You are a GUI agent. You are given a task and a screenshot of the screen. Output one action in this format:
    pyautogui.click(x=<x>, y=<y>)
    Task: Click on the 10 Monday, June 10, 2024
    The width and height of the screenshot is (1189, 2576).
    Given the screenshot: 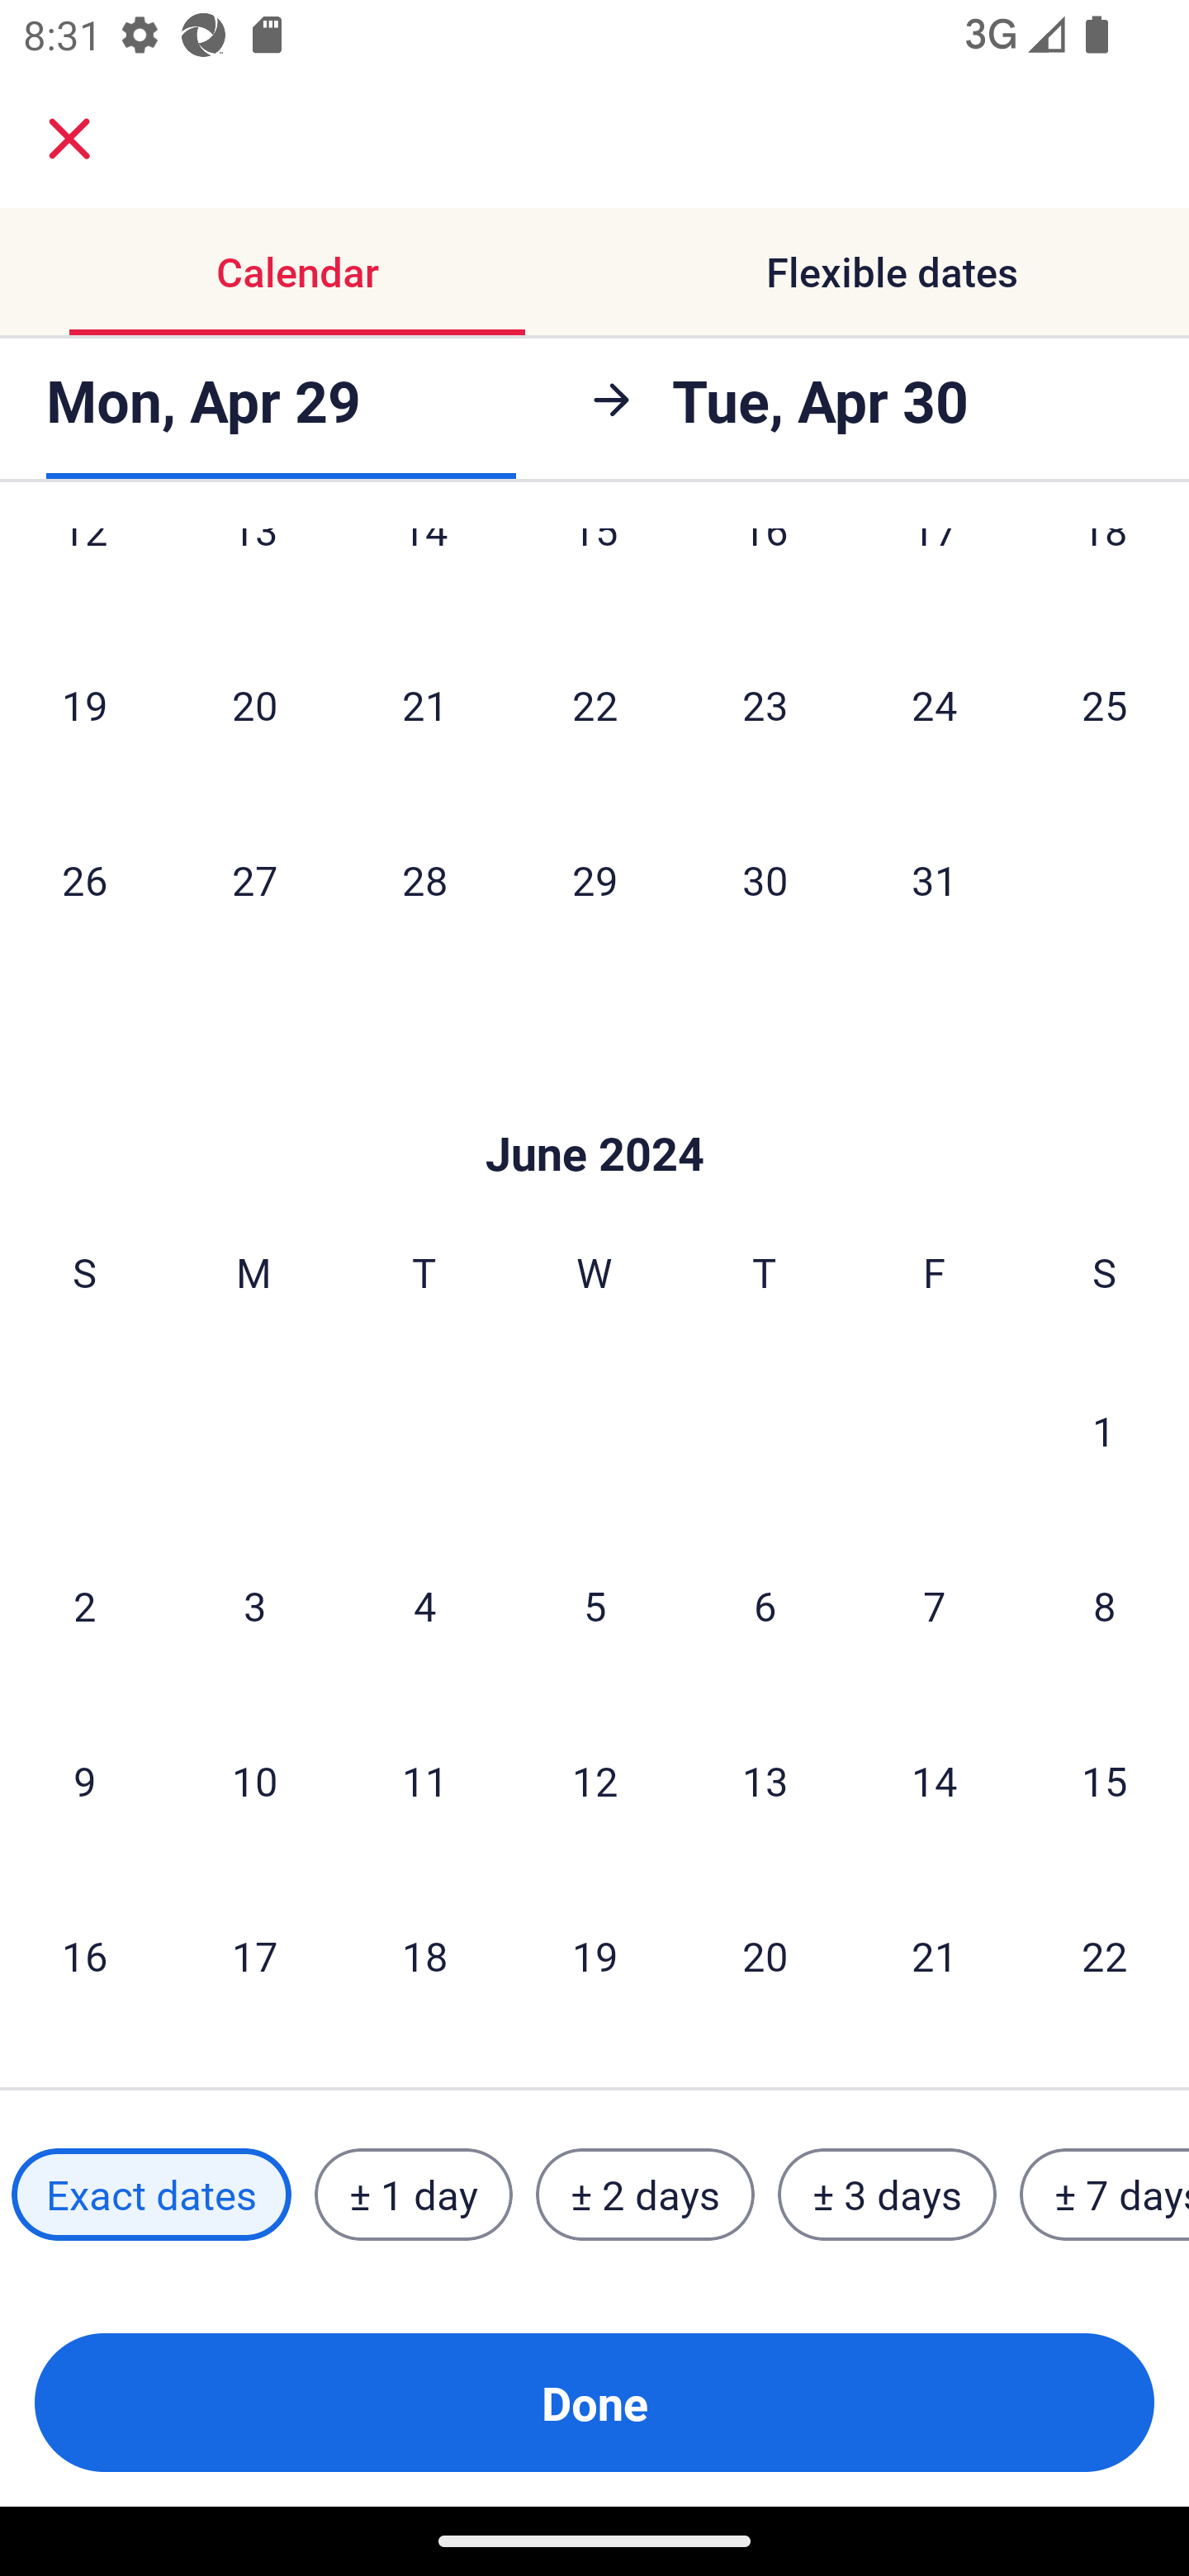 What is the action you would take?
    pyautogui.click(x=254, y=1779)
    